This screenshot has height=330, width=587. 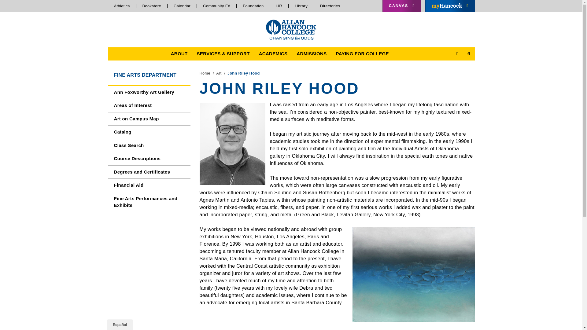 I want to click on Bookstore, so click(x=152, y=5).